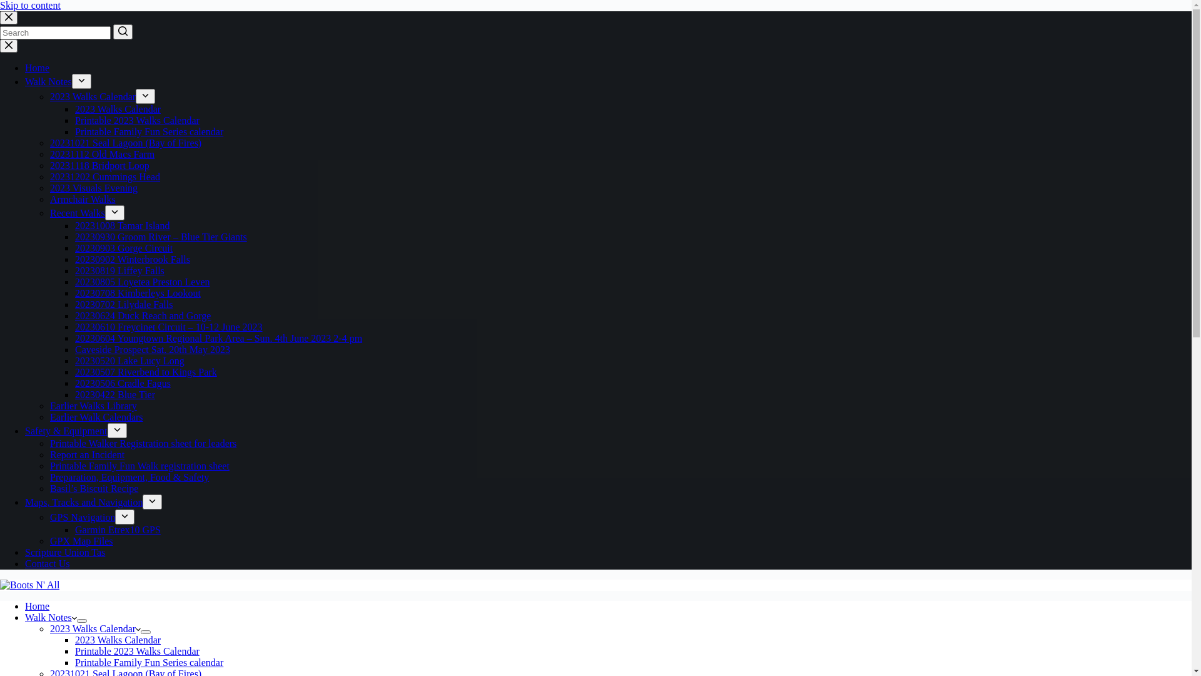  I want to click on Printable Family Fun Walk registration sheet, so click(140, 466).